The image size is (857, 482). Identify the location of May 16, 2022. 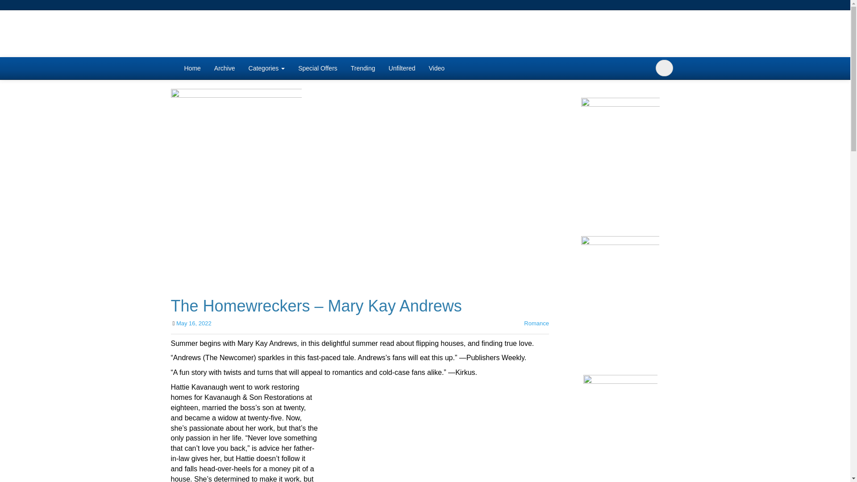
(194, 323).